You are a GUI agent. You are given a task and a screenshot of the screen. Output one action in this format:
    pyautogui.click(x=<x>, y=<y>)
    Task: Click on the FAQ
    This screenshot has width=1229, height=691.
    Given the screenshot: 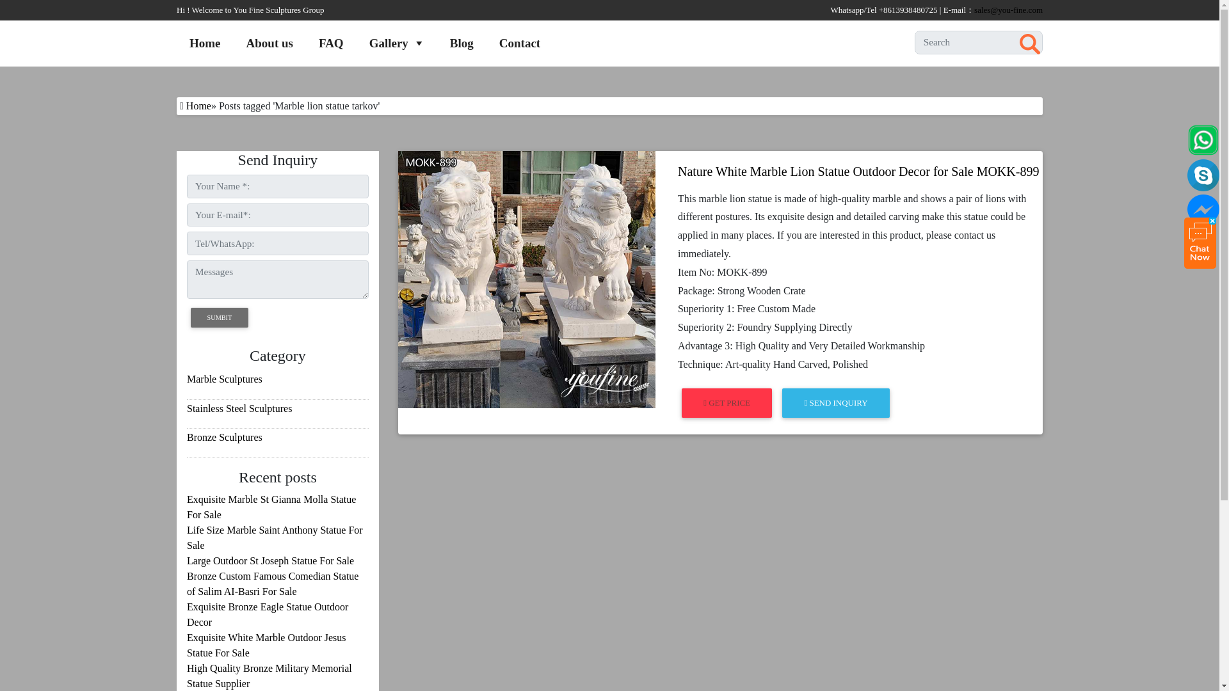 What is the action you would take?
    pyautogui.click(x=331, y=43)
    